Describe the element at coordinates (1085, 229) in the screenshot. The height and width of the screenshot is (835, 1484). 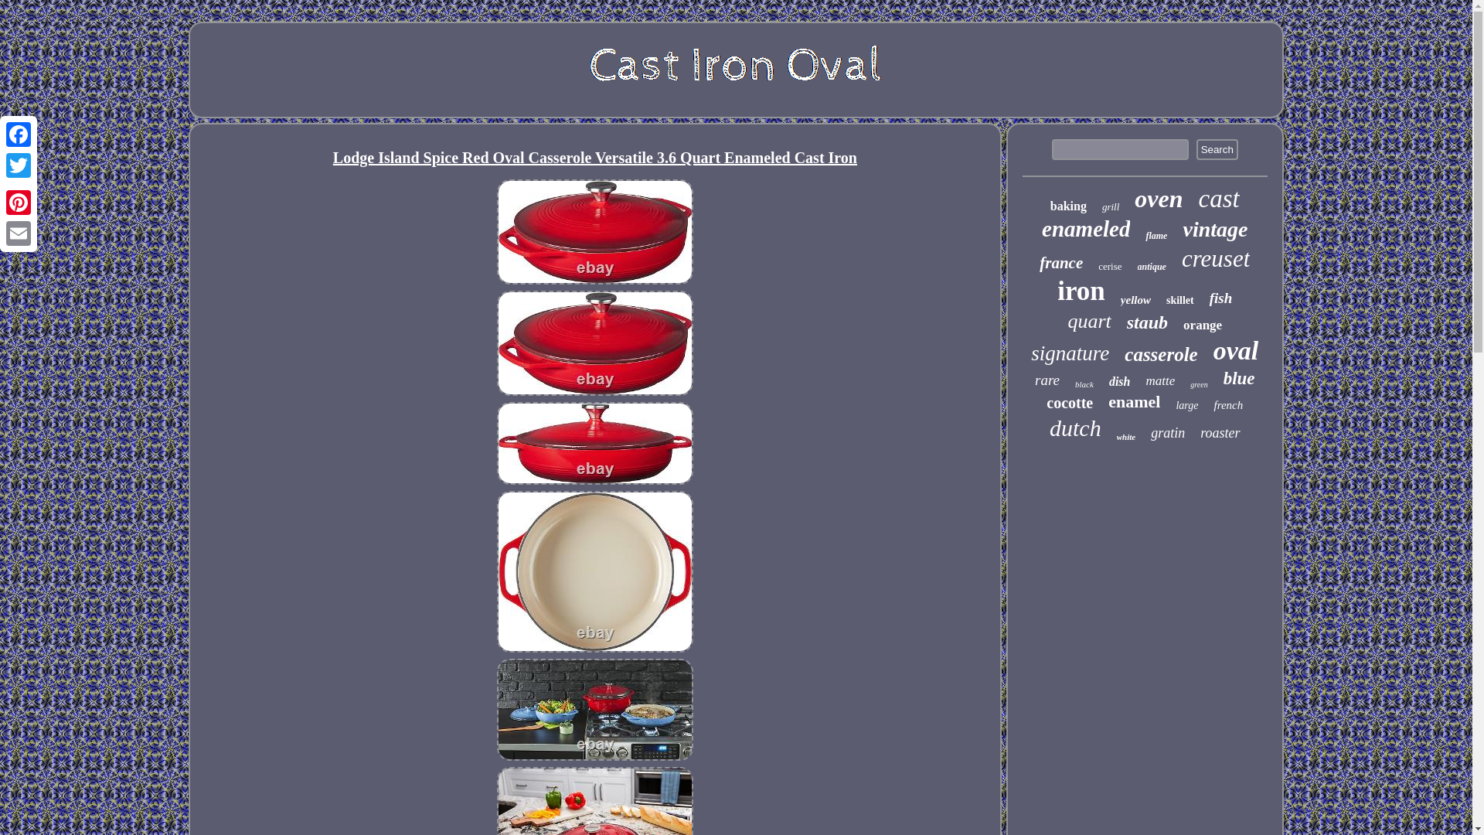
I see `enameled` at that location.